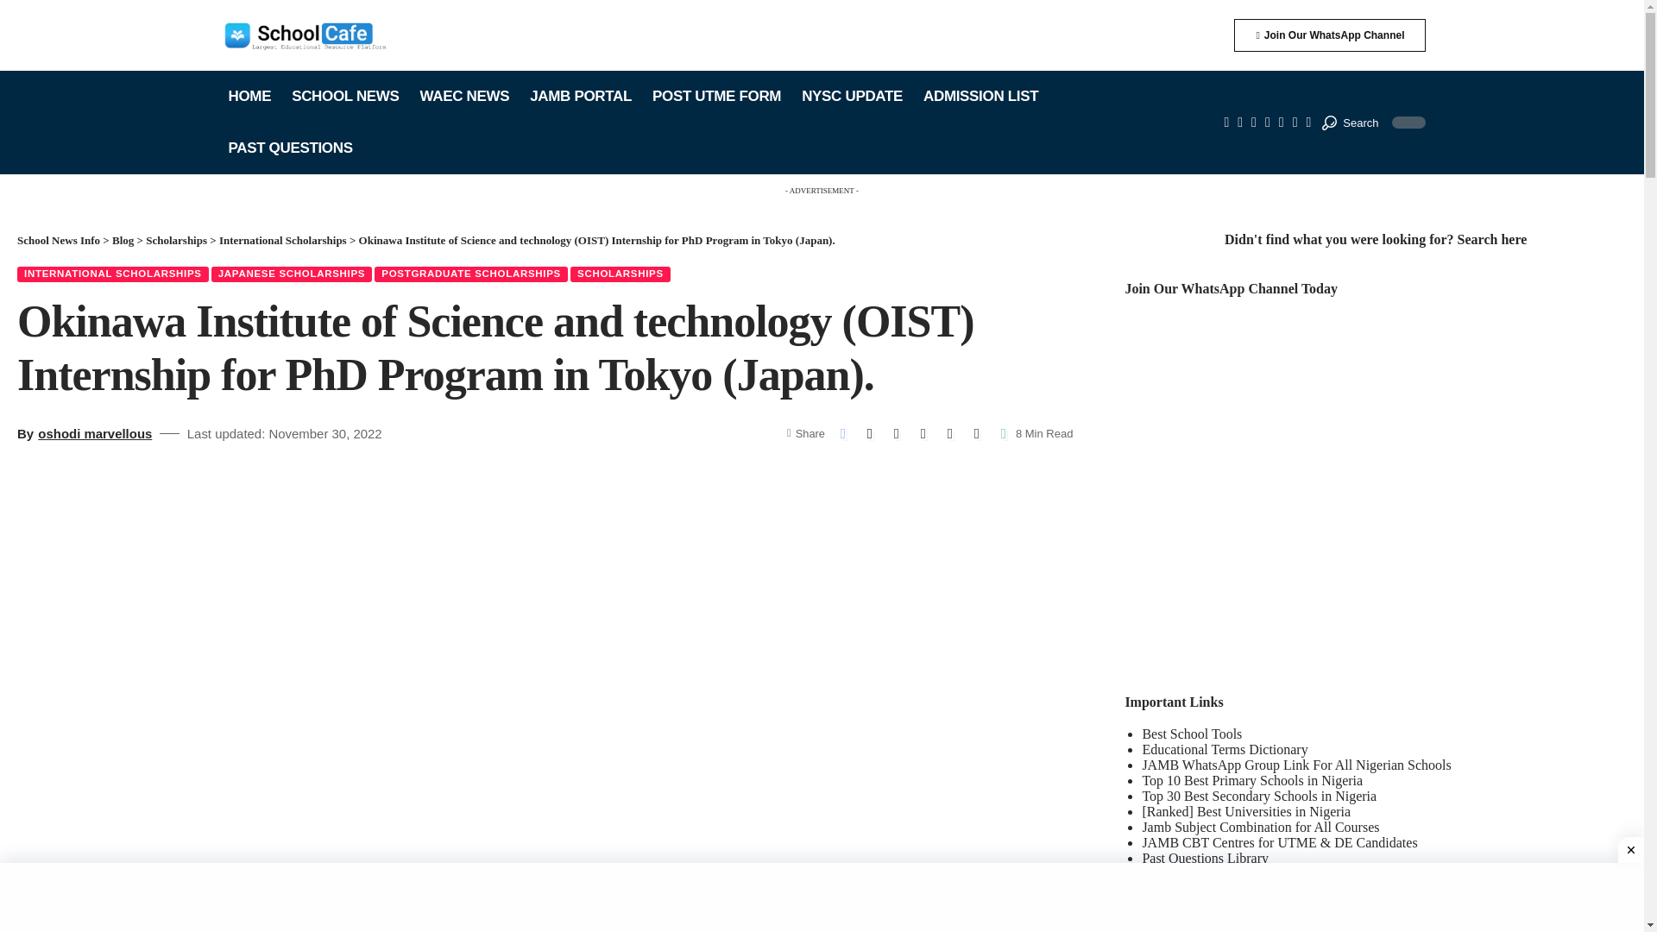  What do you see at coordinates (716, 97) in the screenshot?
I see `POST UTME FORM` at bounding box center [716, 97].